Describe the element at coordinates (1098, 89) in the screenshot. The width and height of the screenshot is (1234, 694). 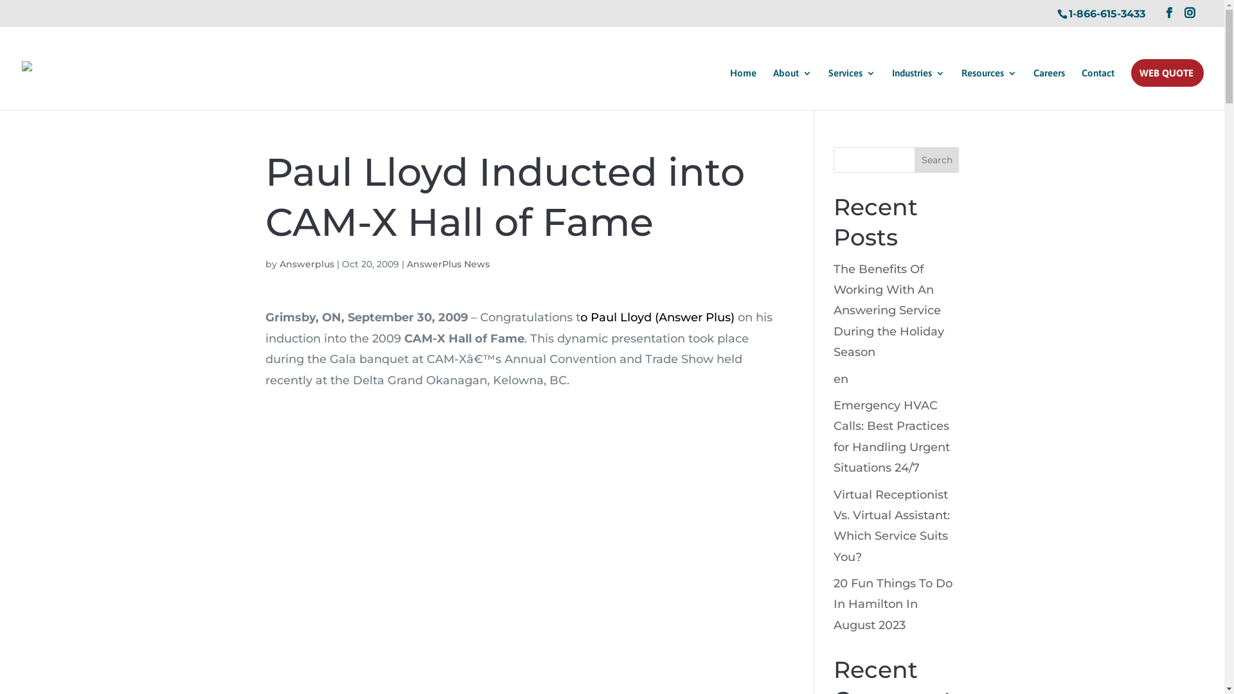
I see `Contact` at that location.